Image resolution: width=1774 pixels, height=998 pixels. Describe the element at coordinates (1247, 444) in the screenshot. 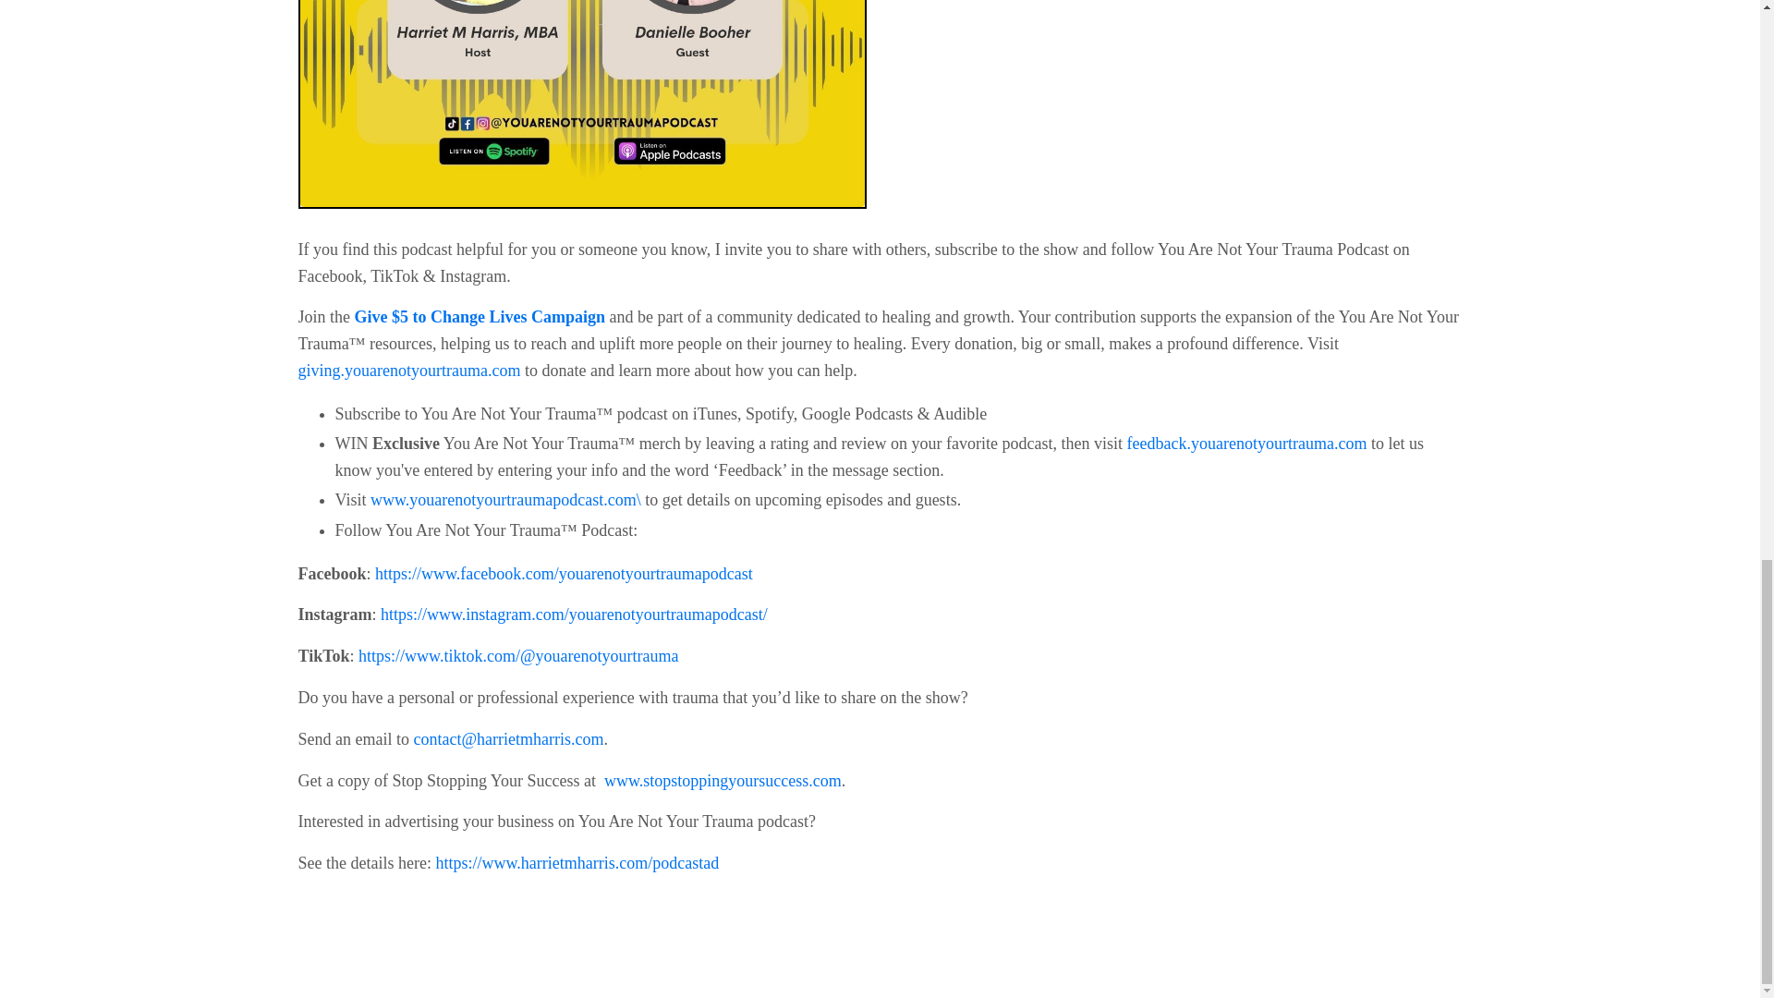

I see `feedback.youarenotyourtrauma.com` at that location.